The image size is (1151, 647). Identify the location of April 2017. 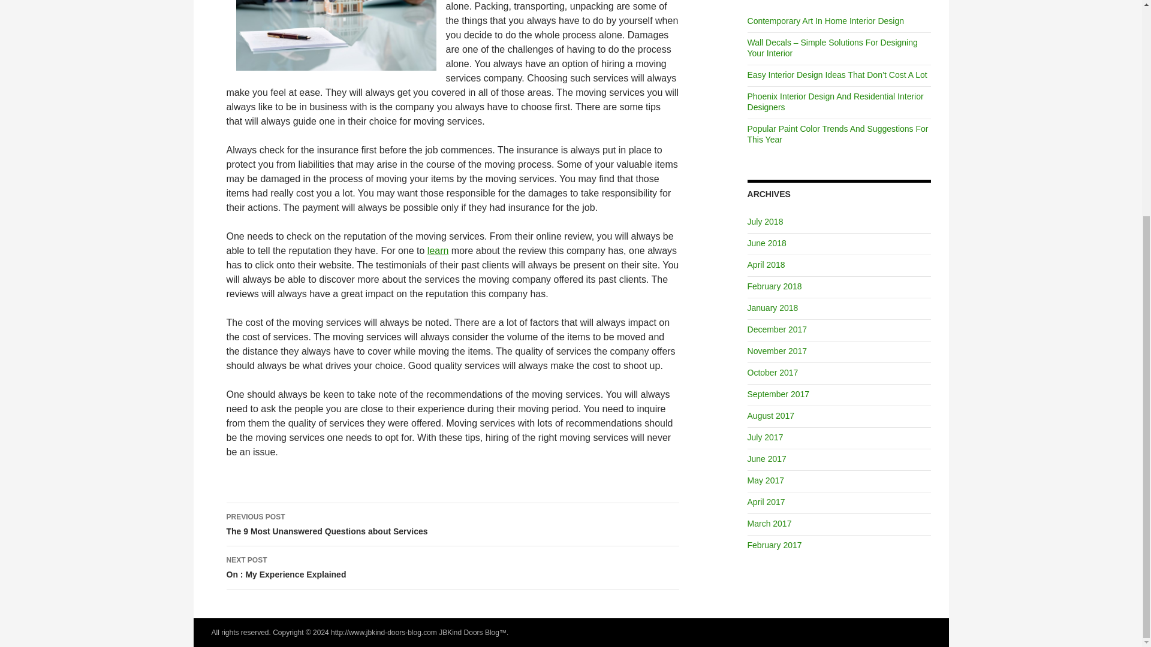
(766, 502).